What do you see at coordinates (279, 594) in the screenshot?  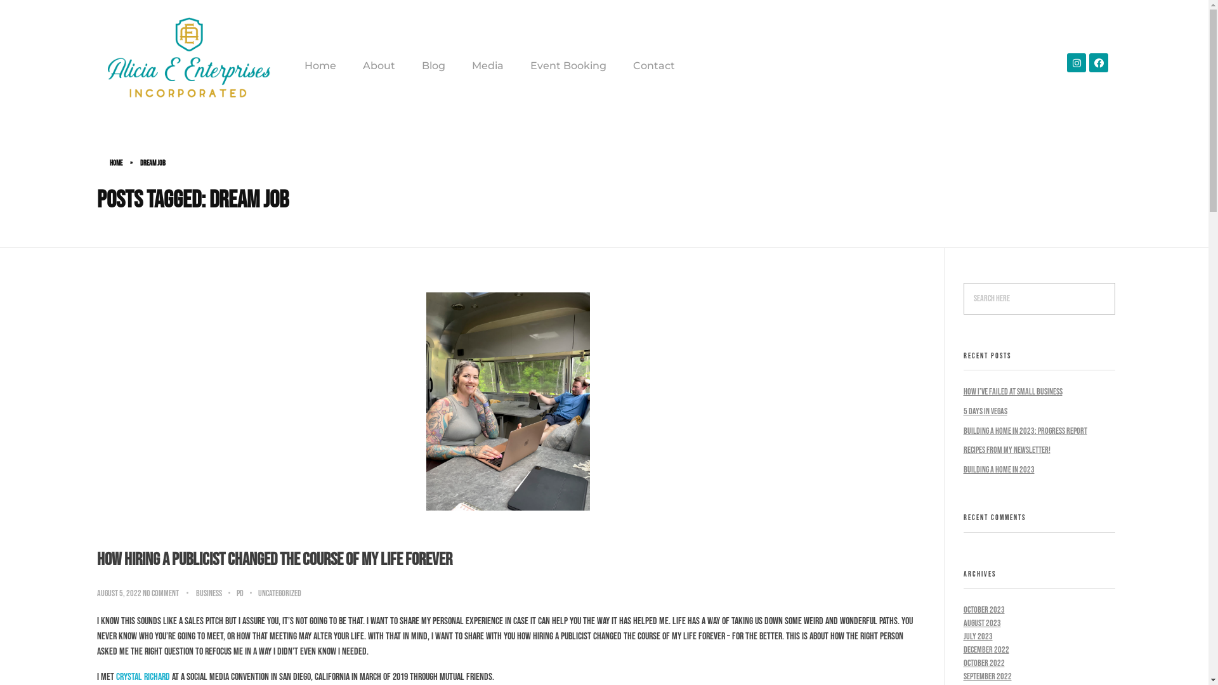 I see `Uncategorized` at bounding box center [279, 594].